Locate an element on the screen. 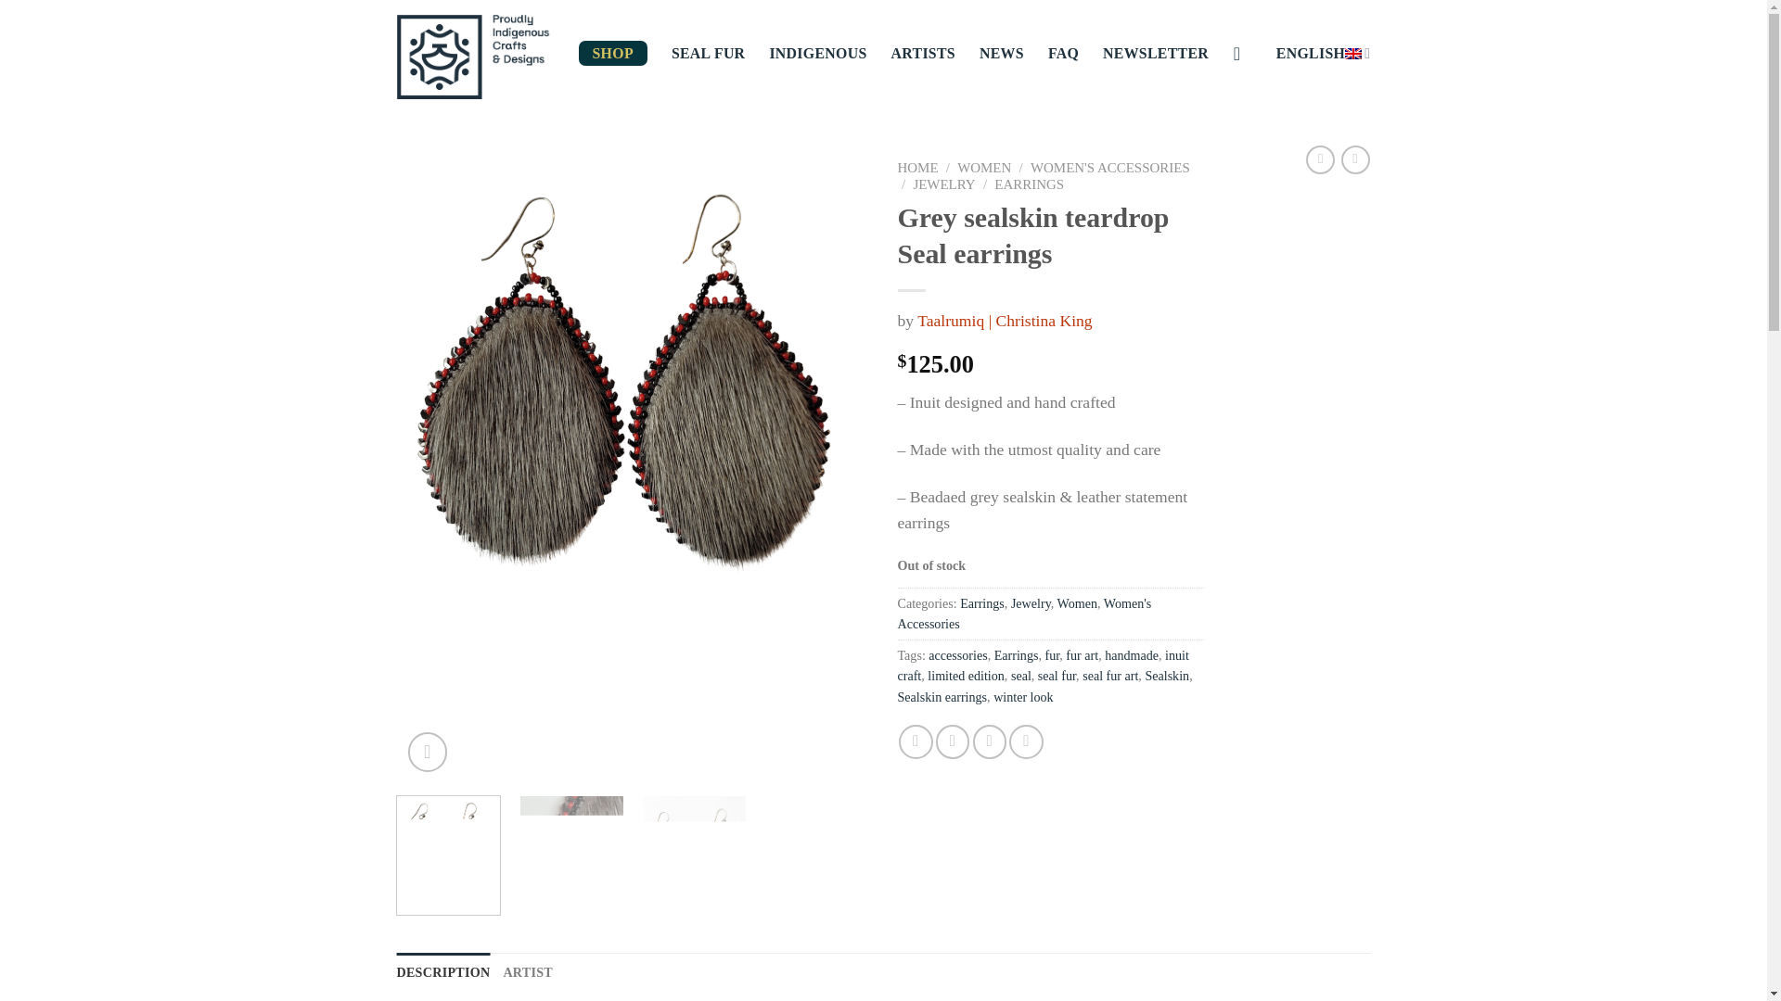 This screenshot has width=1781, height=1001. SEAL FUR is located at coordinates (709, 54).